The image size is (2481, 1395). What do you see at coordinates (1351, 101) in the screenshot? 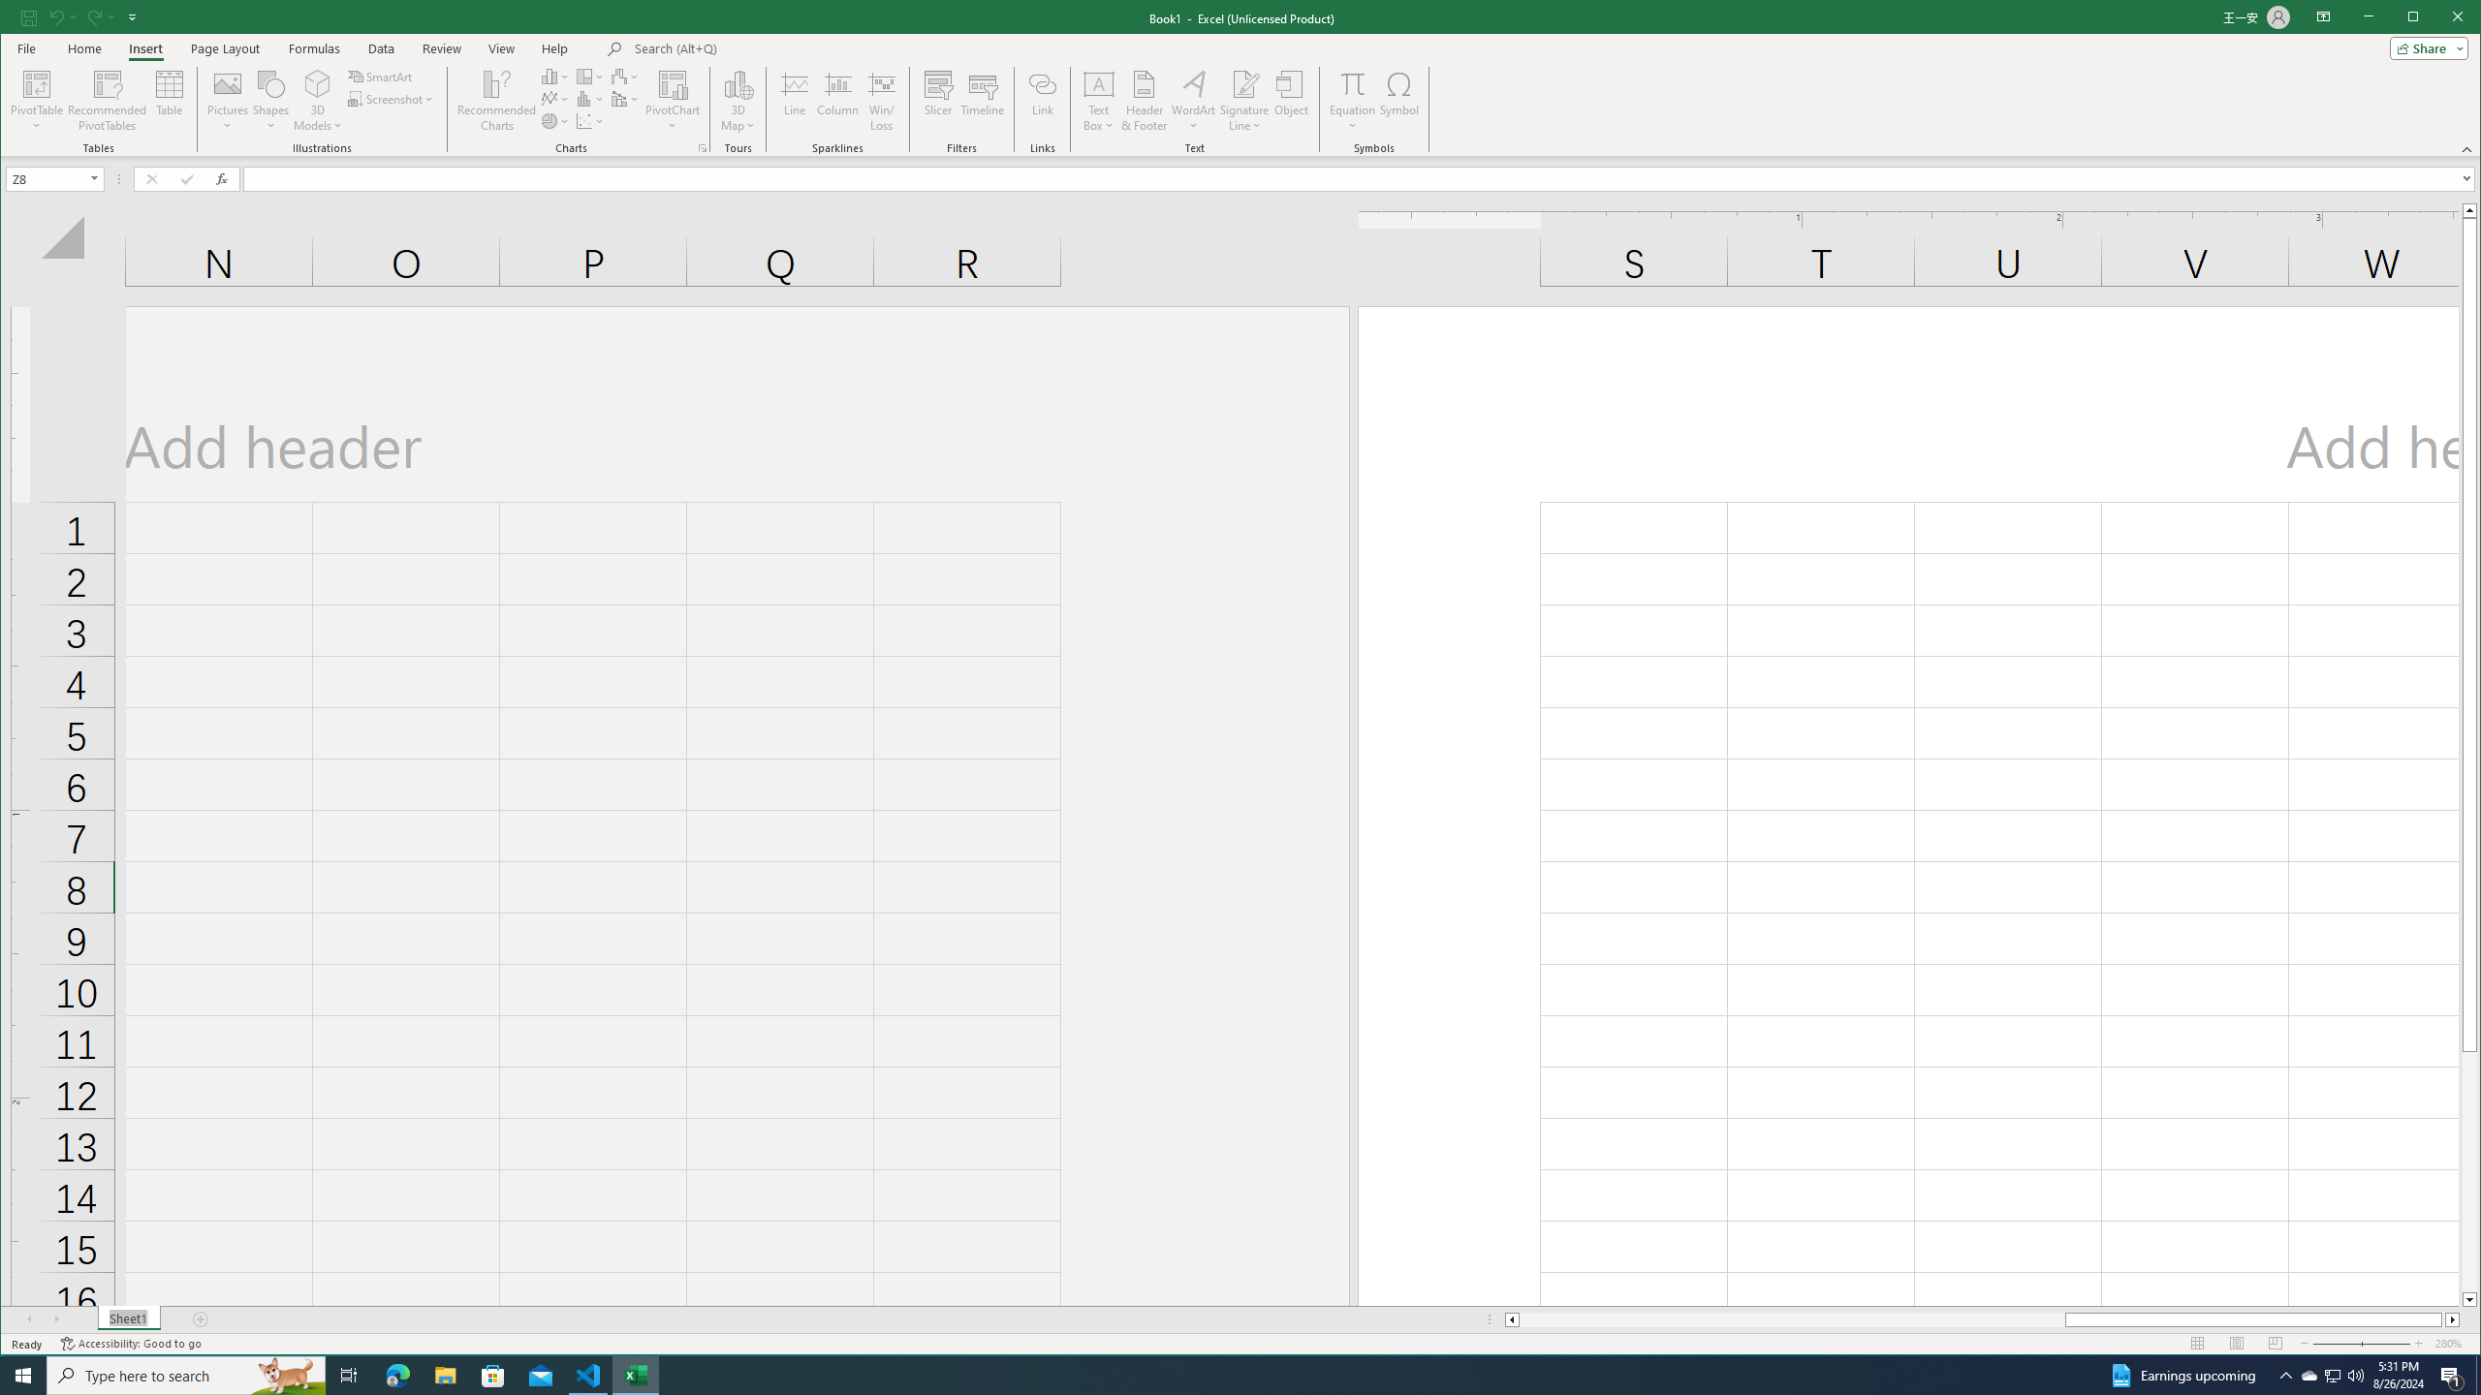
I see `Equation` at bounding box center [1351, 101].